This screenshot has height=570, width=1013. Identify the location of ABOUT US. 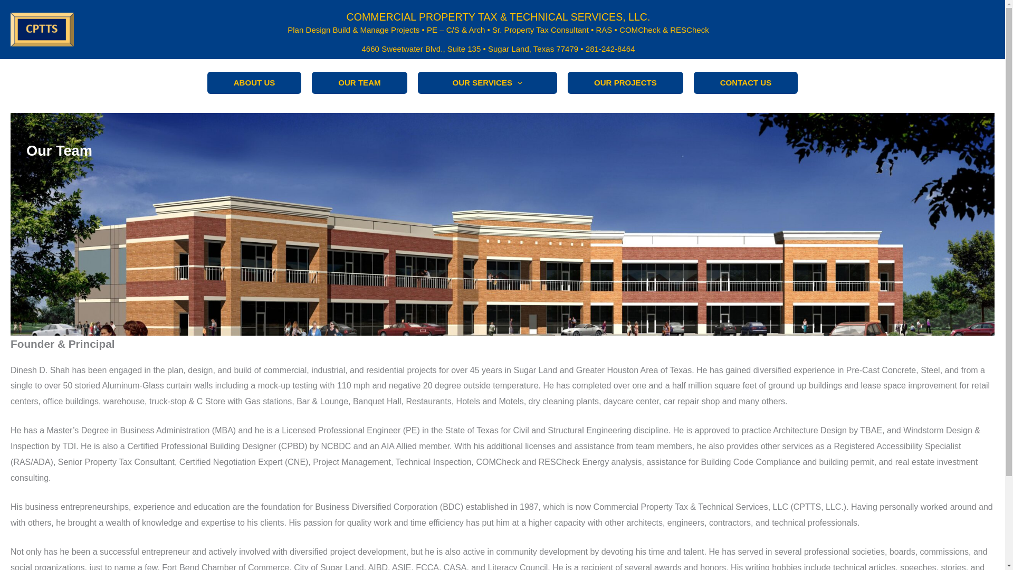
(254, 83).